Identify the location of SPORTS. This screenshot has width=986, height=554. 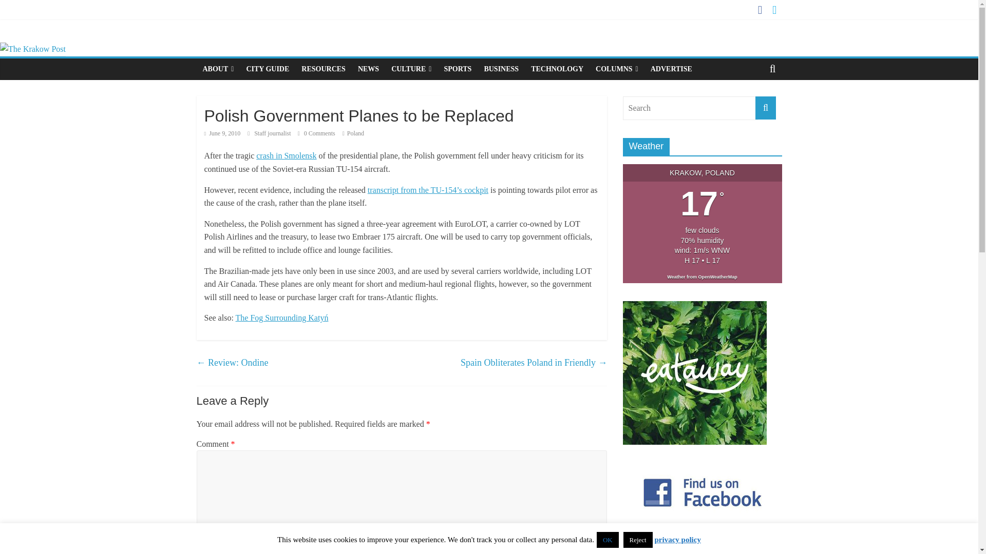
(457, 69).